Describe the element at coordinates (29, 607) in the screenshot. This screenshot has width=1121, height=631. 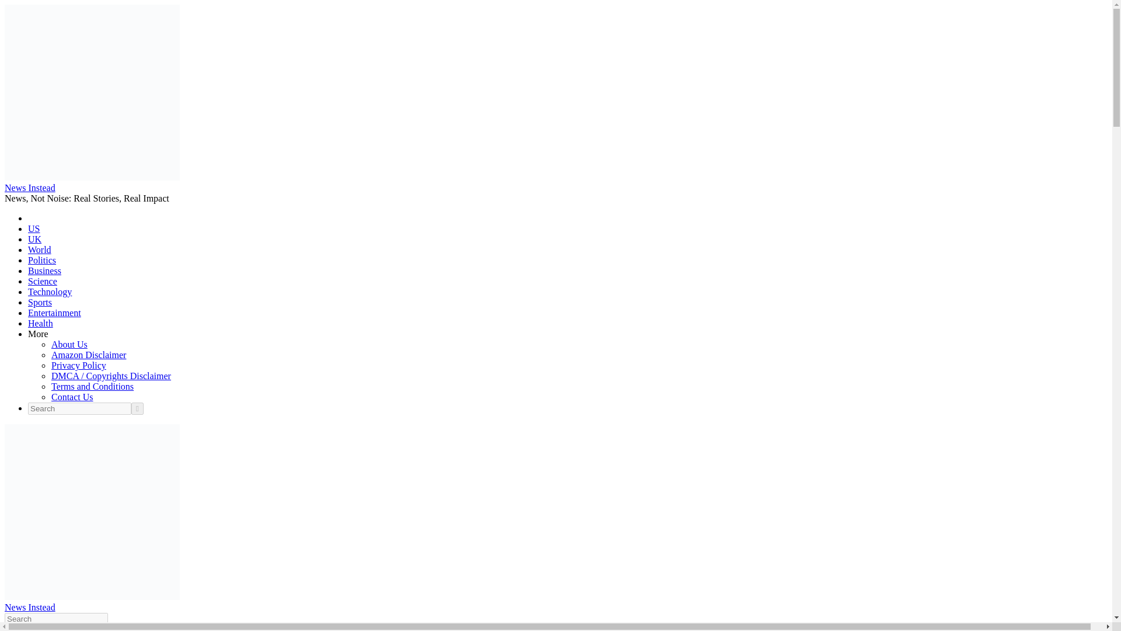
I see `News Instead` at that location.